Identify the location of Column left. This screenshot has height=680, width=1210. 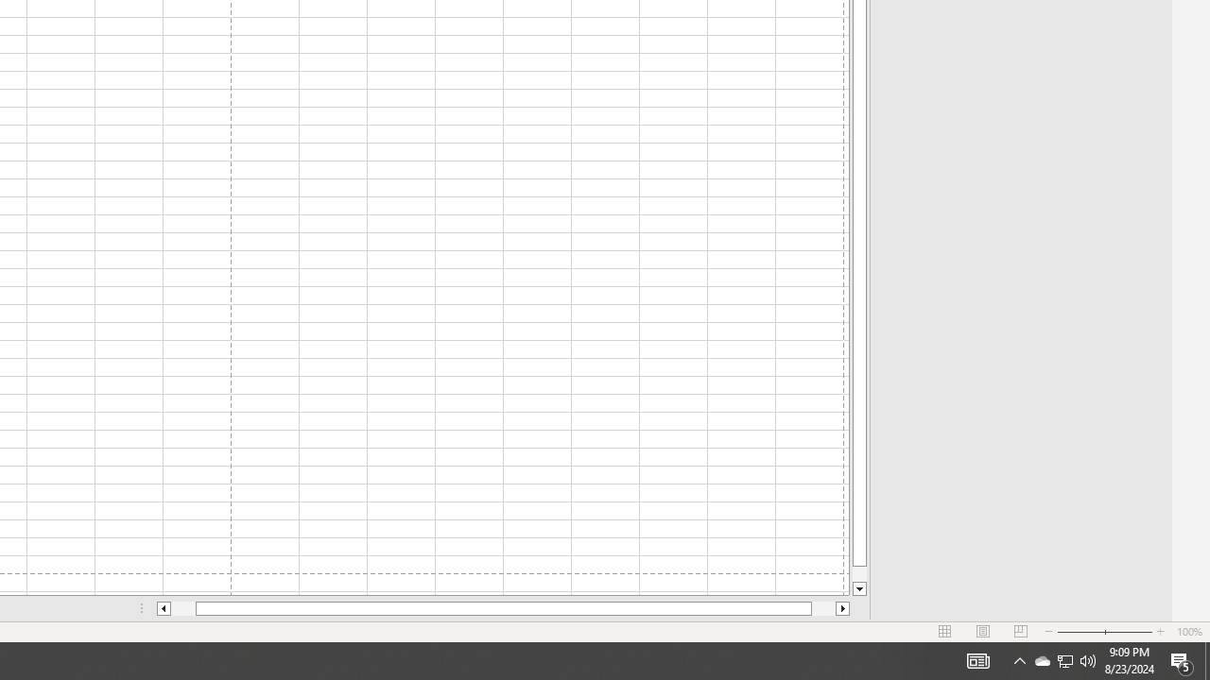
(163, 608).